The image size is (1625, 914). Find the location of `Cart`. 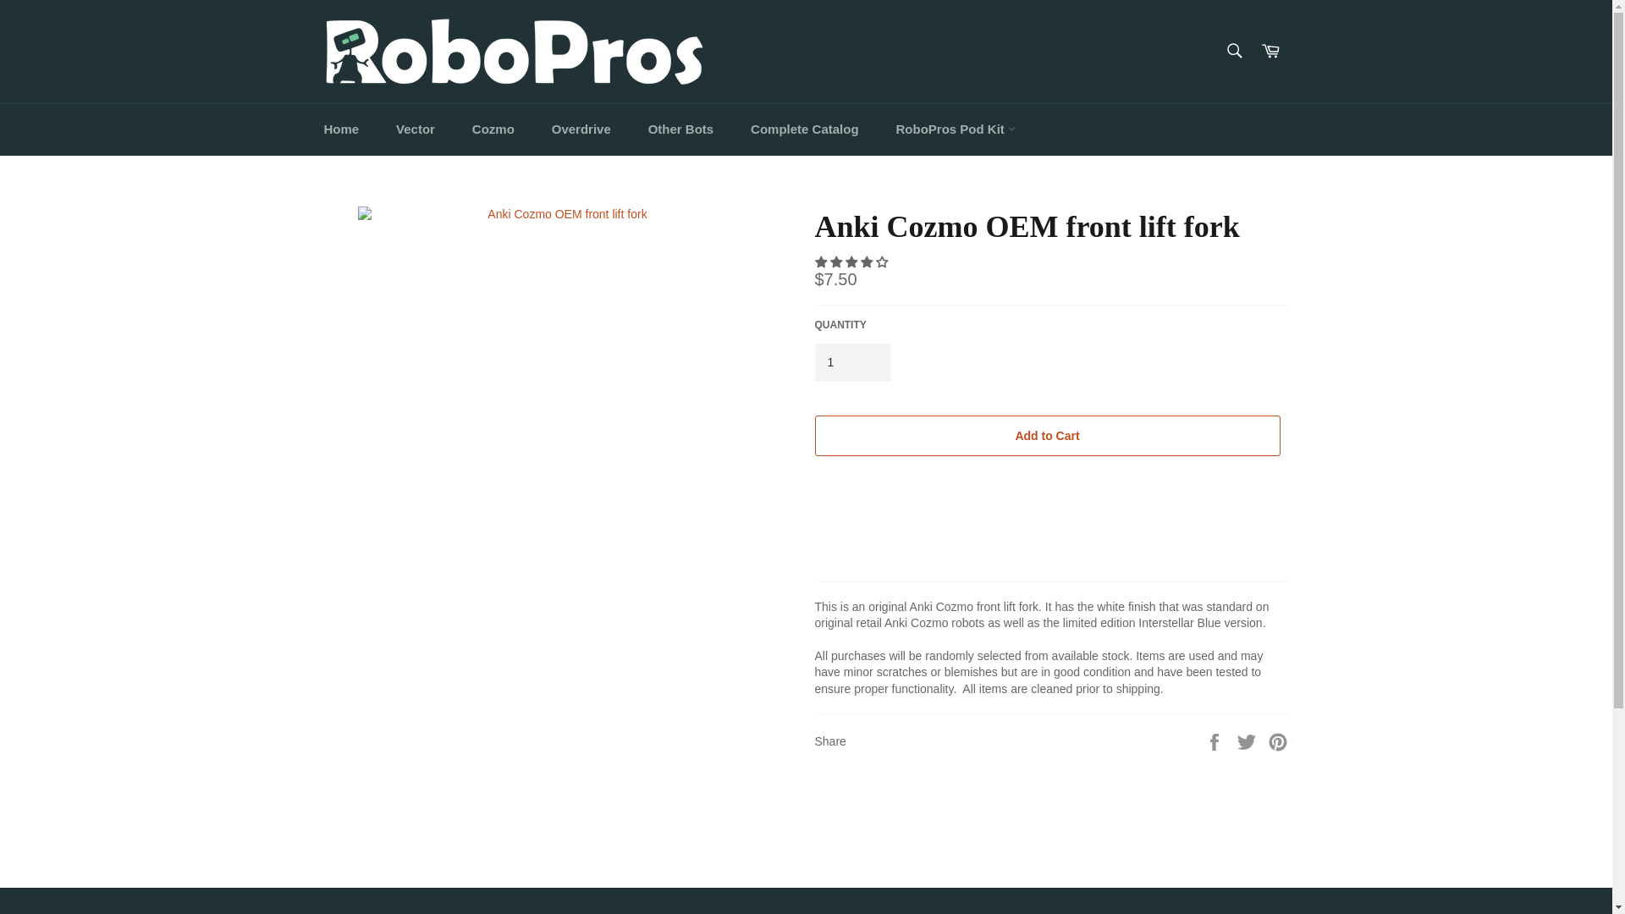

Cart is located at coordinates (1270, 51).